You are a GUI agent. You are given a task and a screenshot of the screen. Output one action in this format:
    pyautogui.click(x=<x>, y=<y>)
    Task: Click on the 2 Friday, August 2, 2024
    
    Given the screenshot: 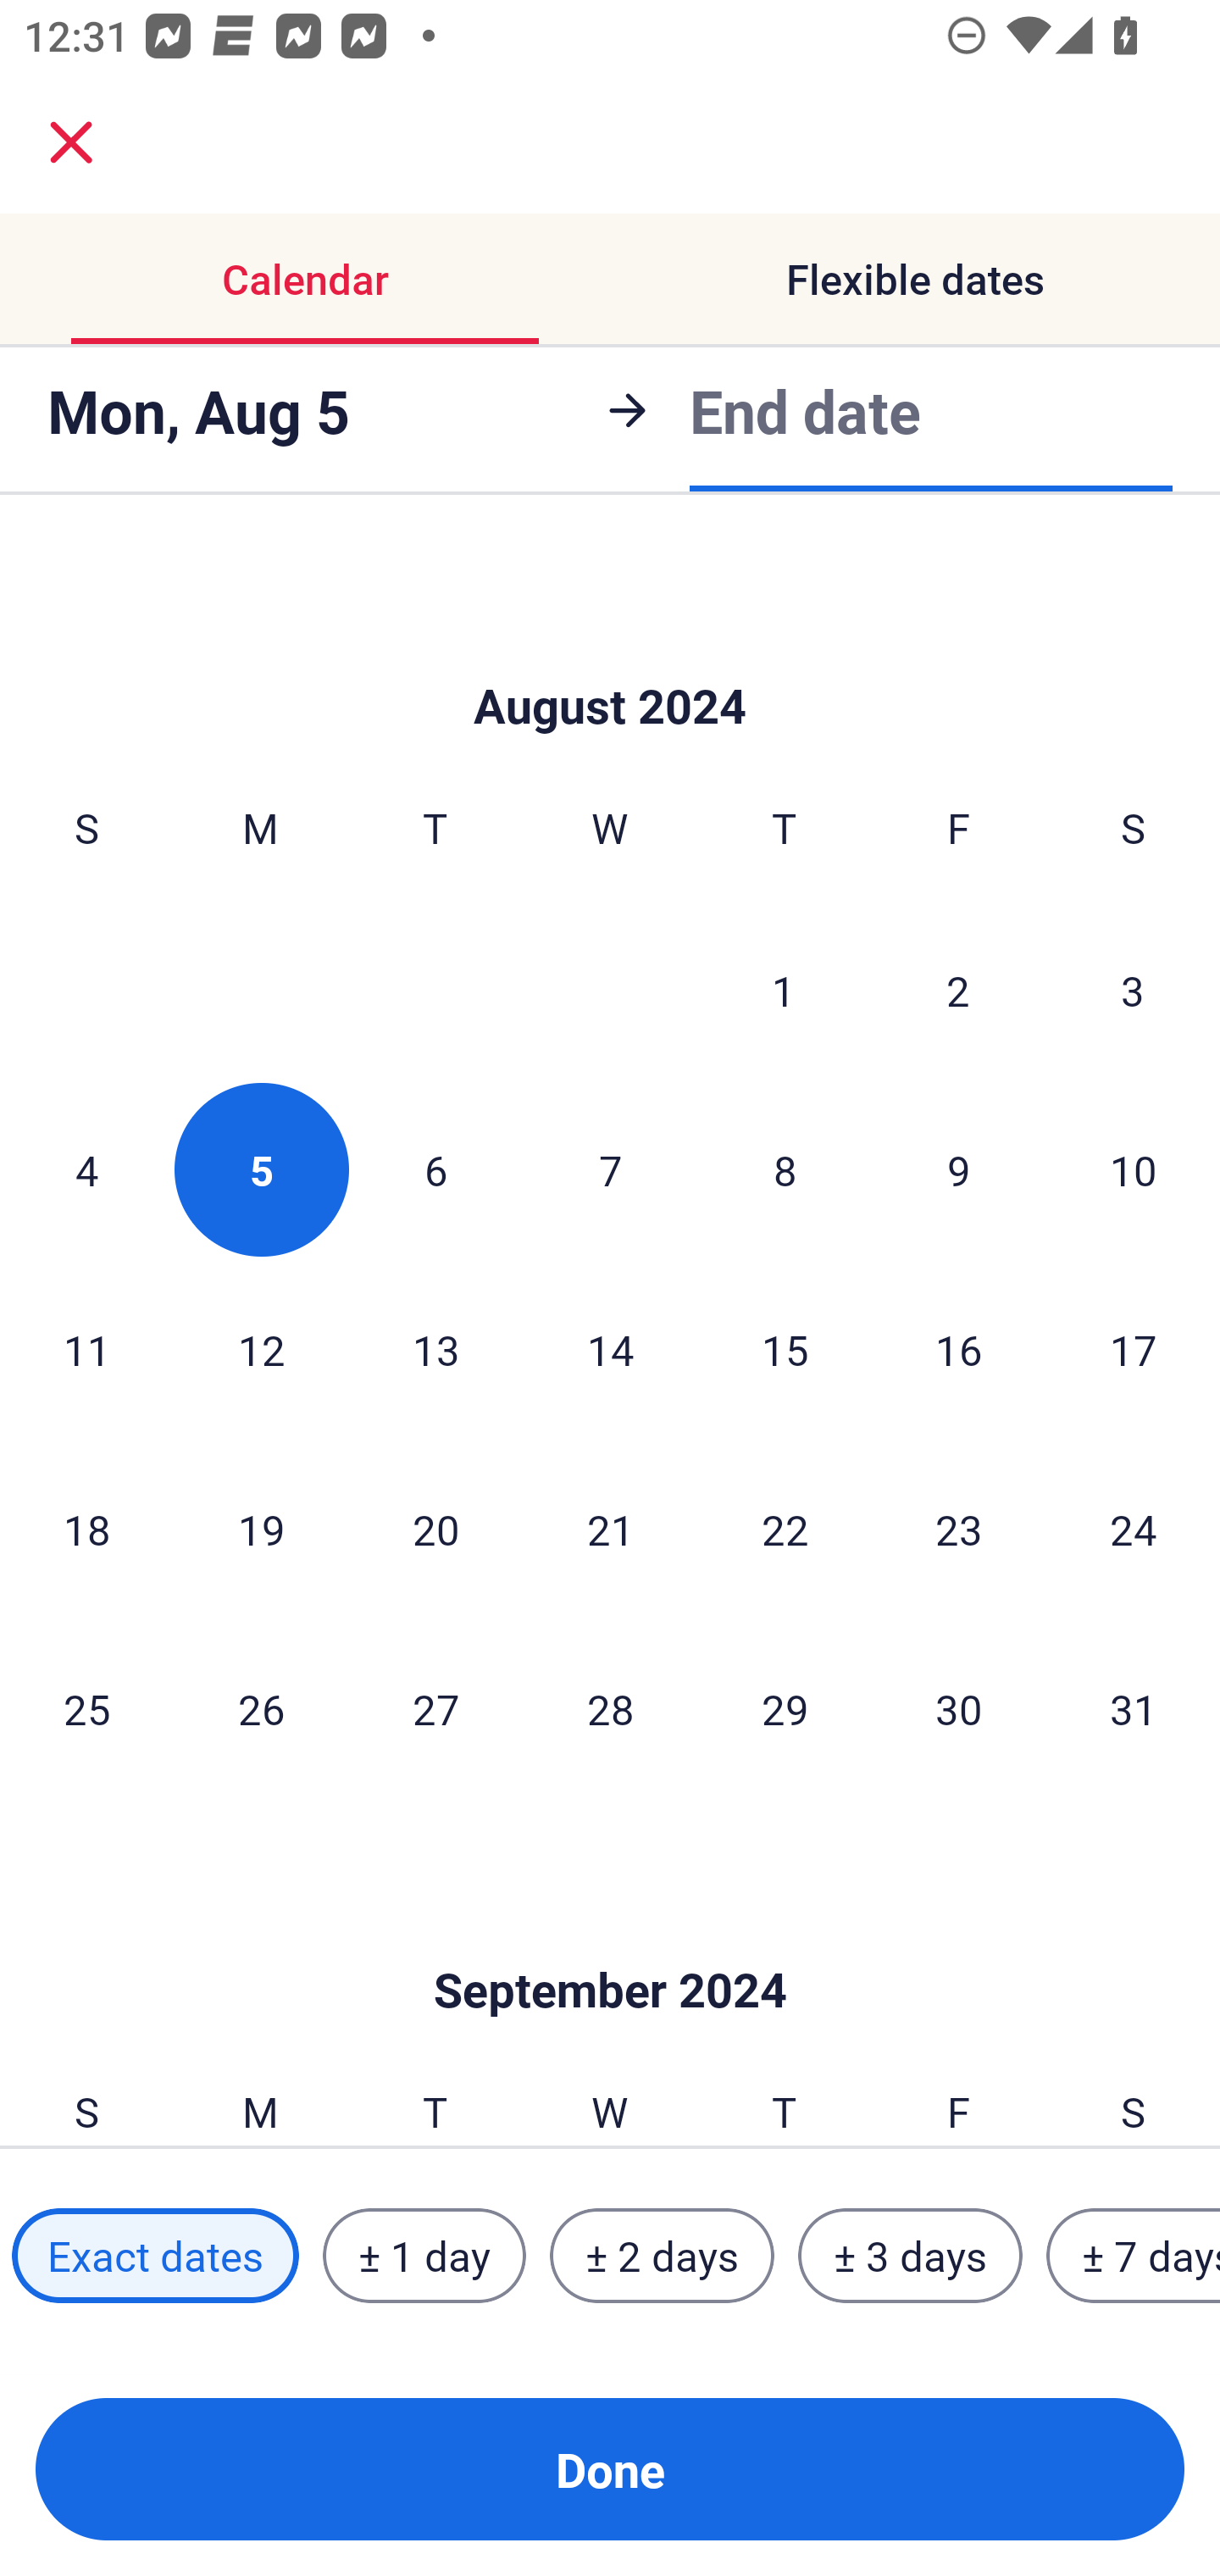 What is the action you would take?
    pyautogui.click(x=958, y=990)
    